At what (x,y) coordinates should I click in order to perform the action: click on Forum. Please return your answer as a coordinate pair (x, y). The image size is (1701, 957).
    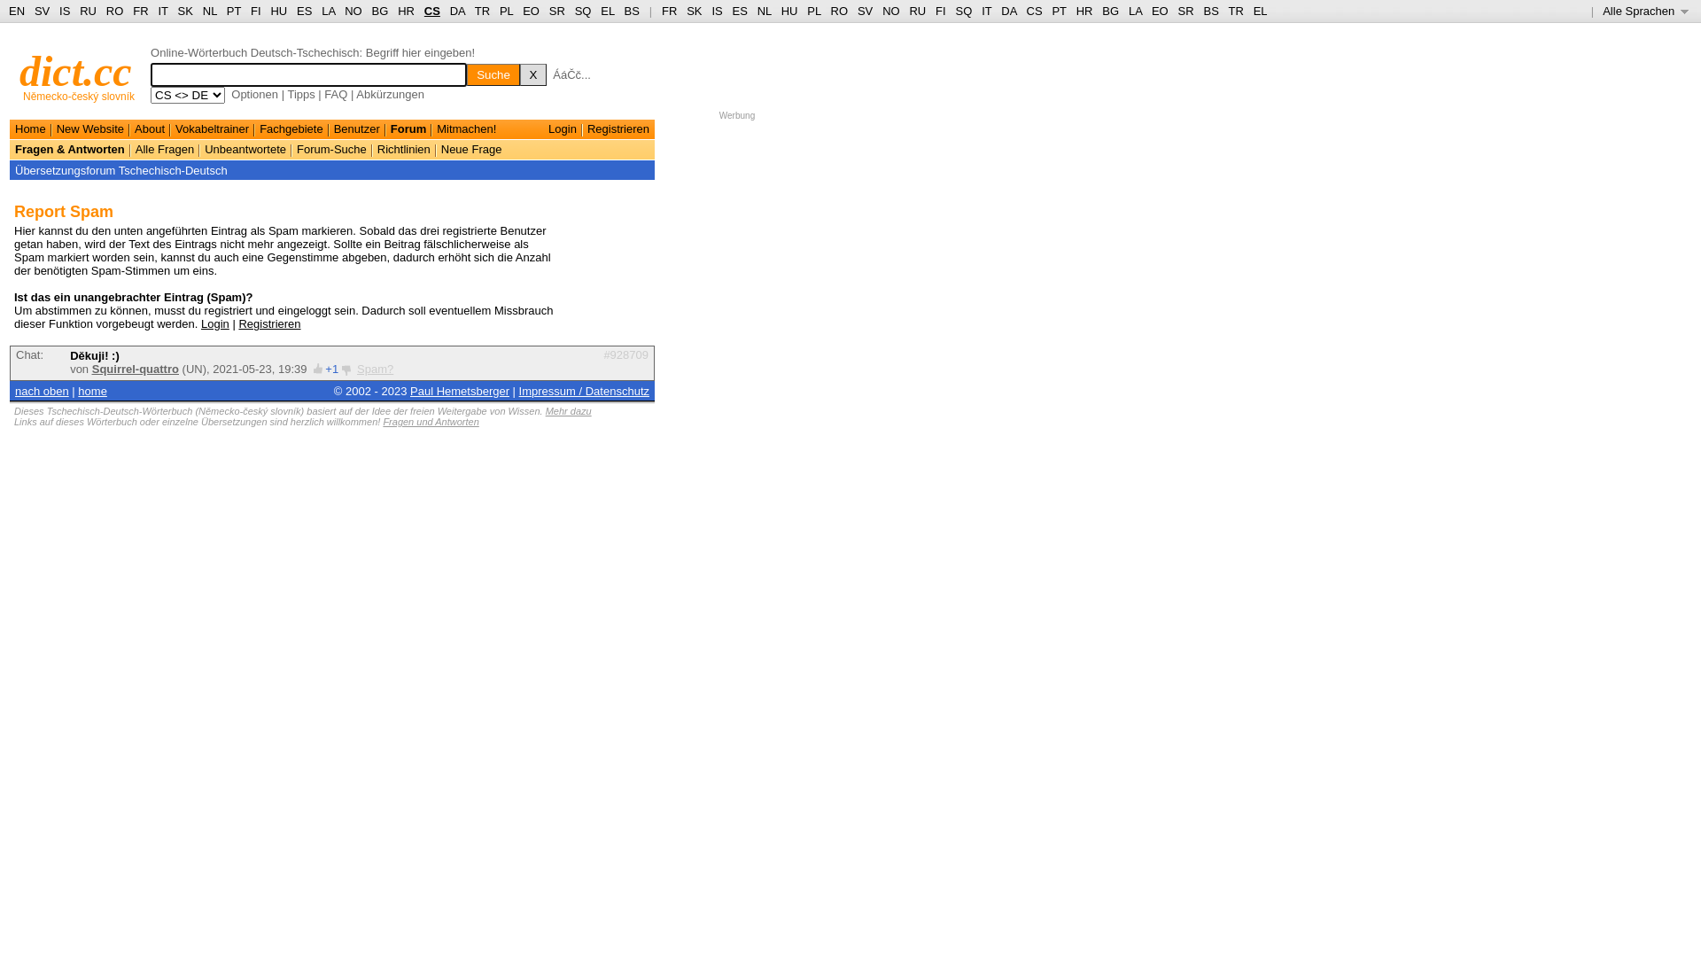
    Looking at the image, I should click on (408, 129).